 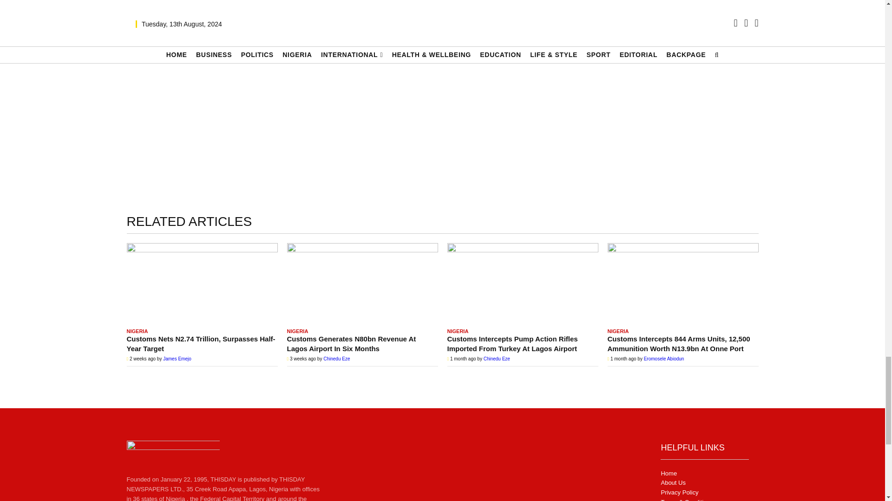 What do you see at coordinates (336, 358) in the screenshot?
I see `Posts by Chinedu Eze` at bounding box center [336, 358].